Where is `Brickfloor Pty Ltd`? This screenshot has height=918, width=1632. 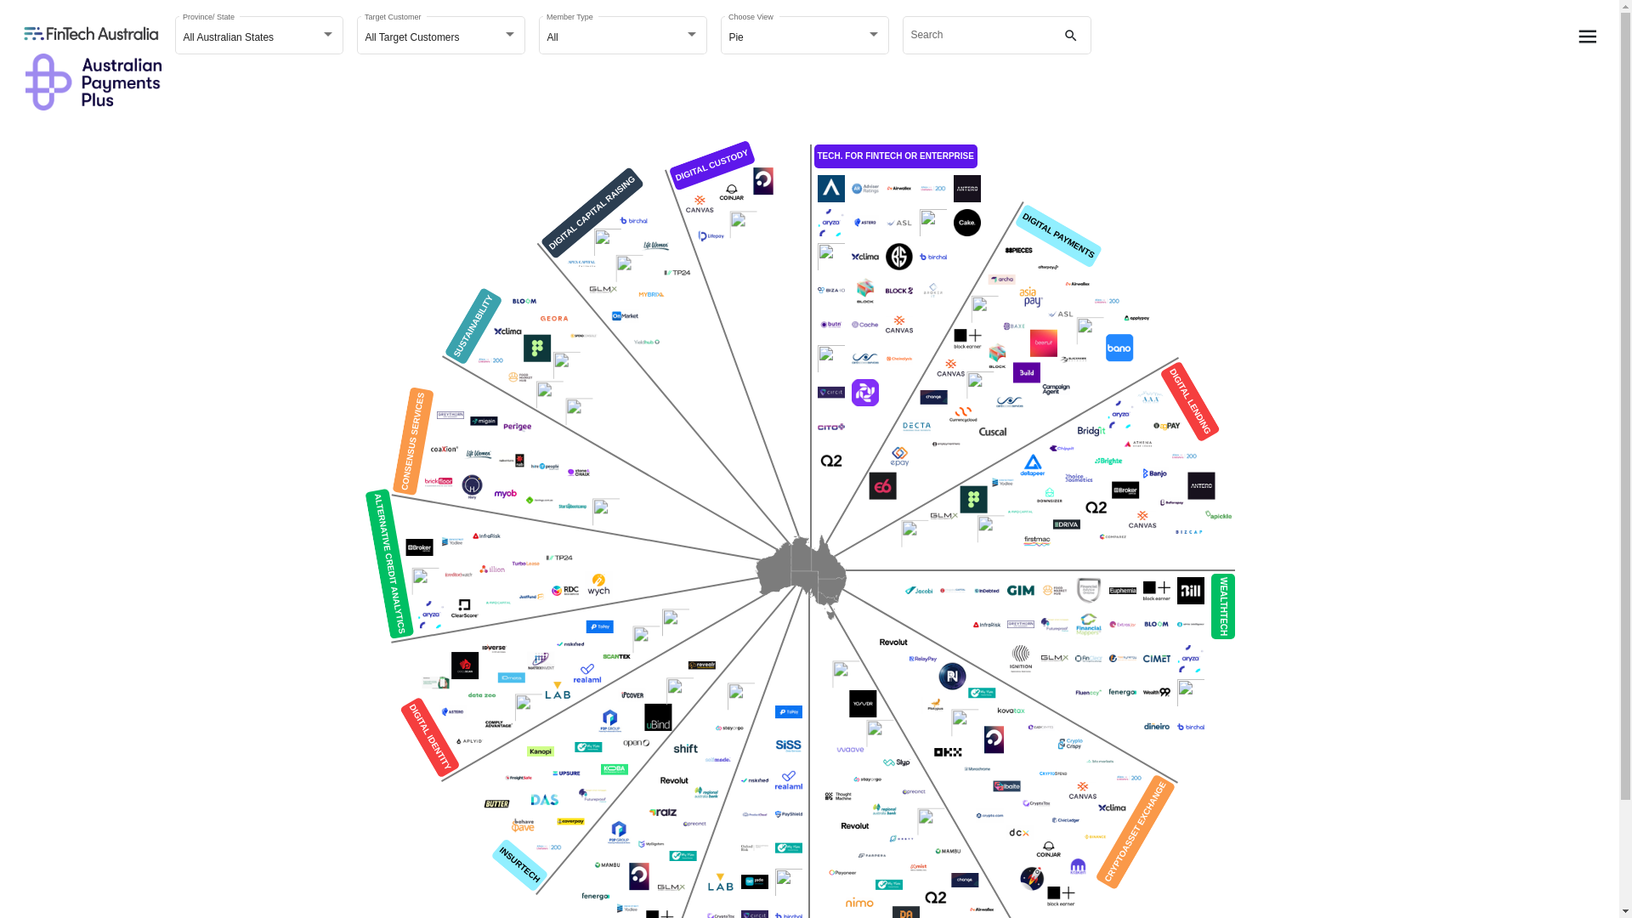
Brickfloor Pty Ltd is located at coordinates (439, 483).